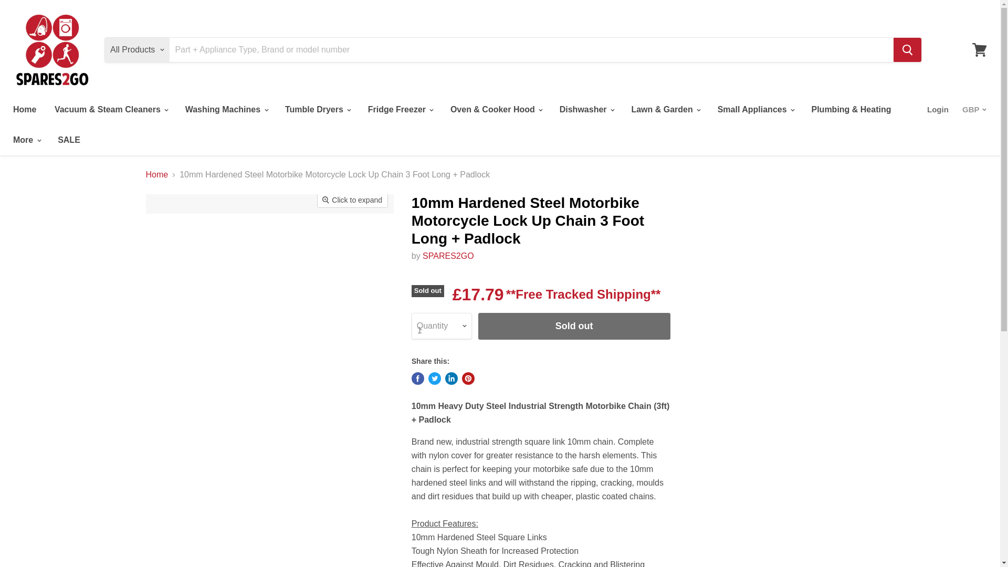  I want to click on View cart, so click(979, 49).